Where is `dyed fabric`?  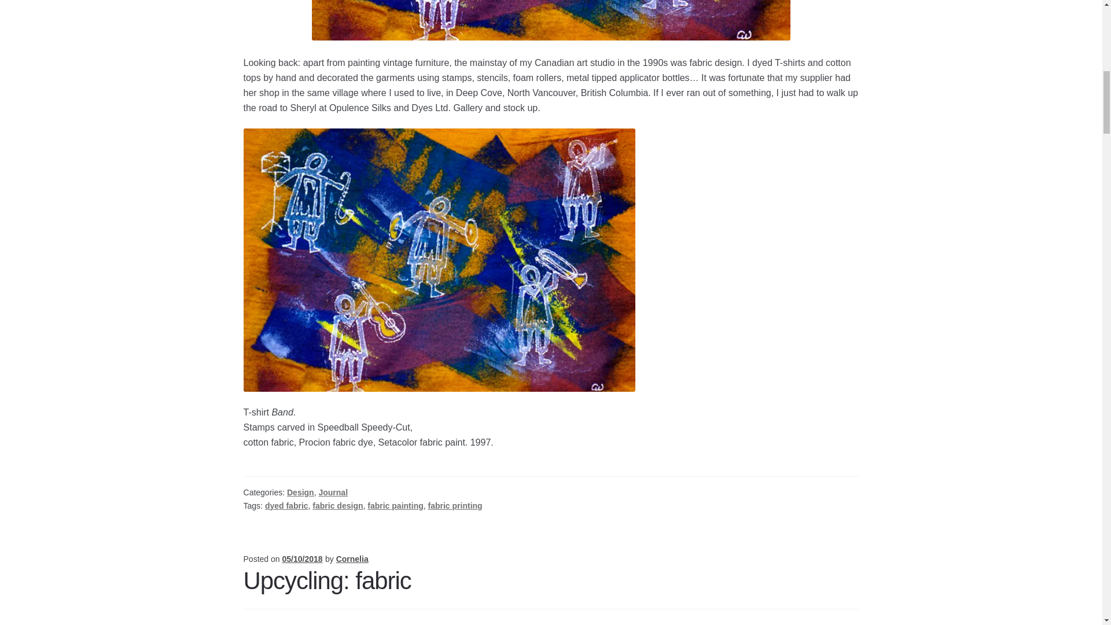 dyed fabric is located at coordinates (287, 506).